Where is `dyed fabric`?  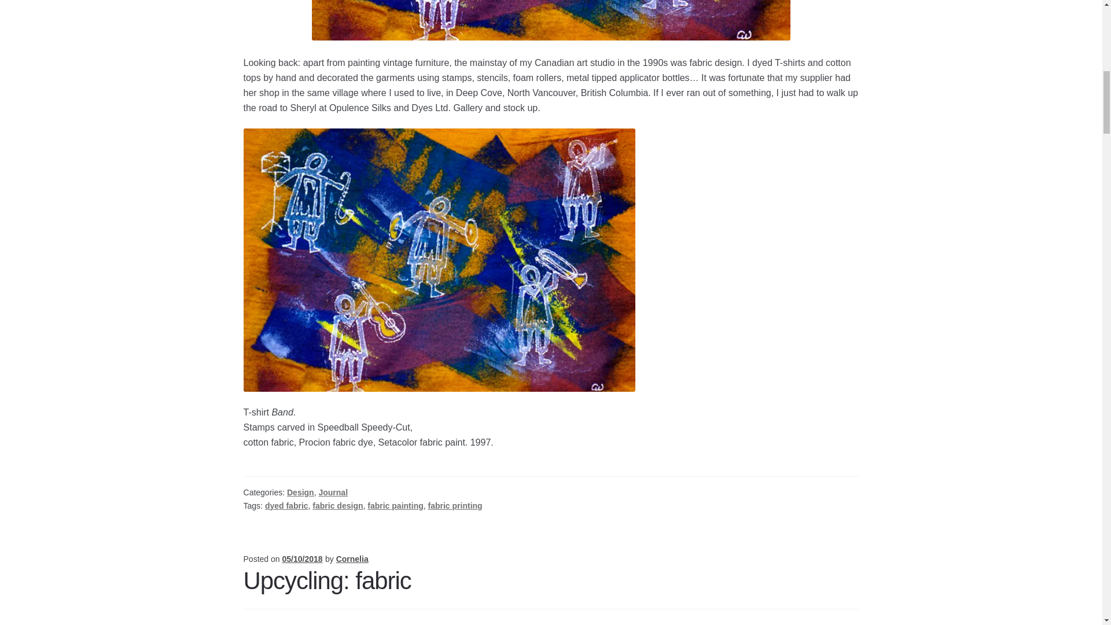 dyed fabric is located at coordinates (287, 506).